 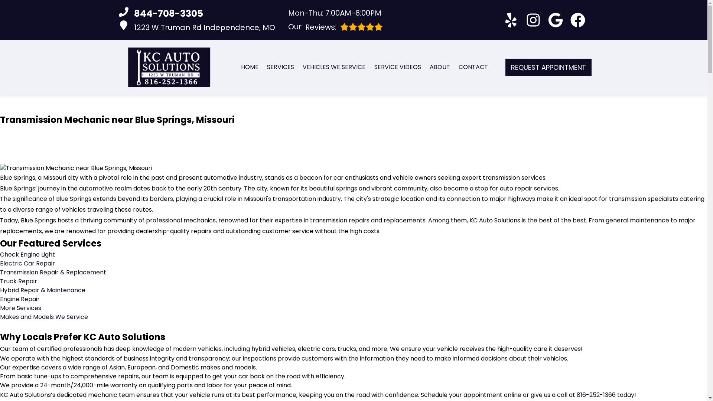 I want to click on Yelp URL, so click(x=511, y=20).